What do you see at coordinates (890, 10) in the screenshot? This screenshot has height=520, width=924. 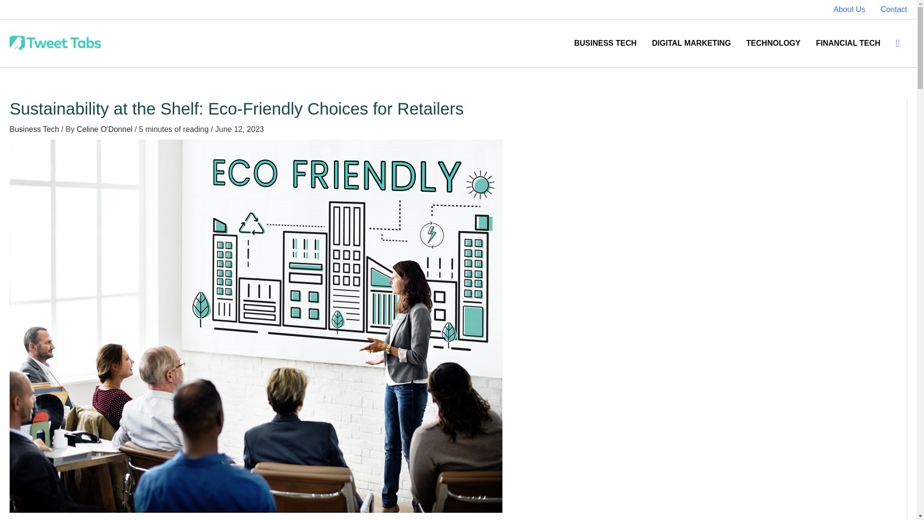 I see `Contact` at bounding box center [890, 10].